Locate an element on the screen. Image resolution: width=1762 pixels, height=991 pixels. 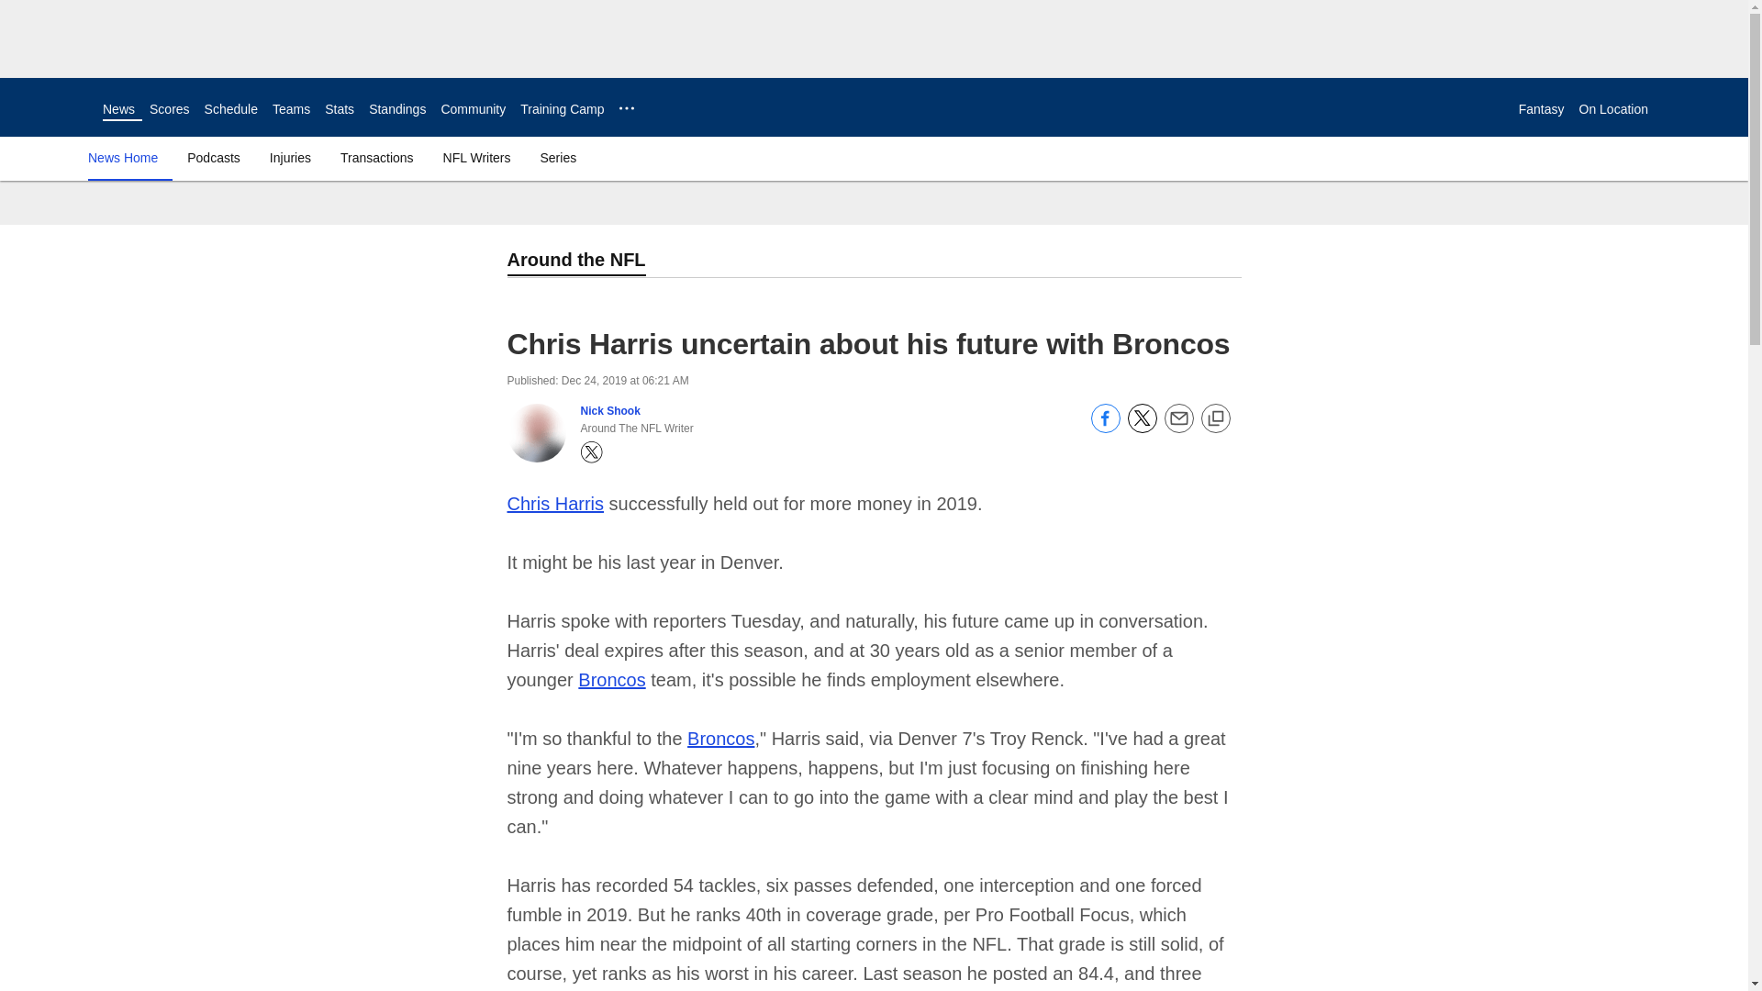
Teams is located at coordinates (291, 109).